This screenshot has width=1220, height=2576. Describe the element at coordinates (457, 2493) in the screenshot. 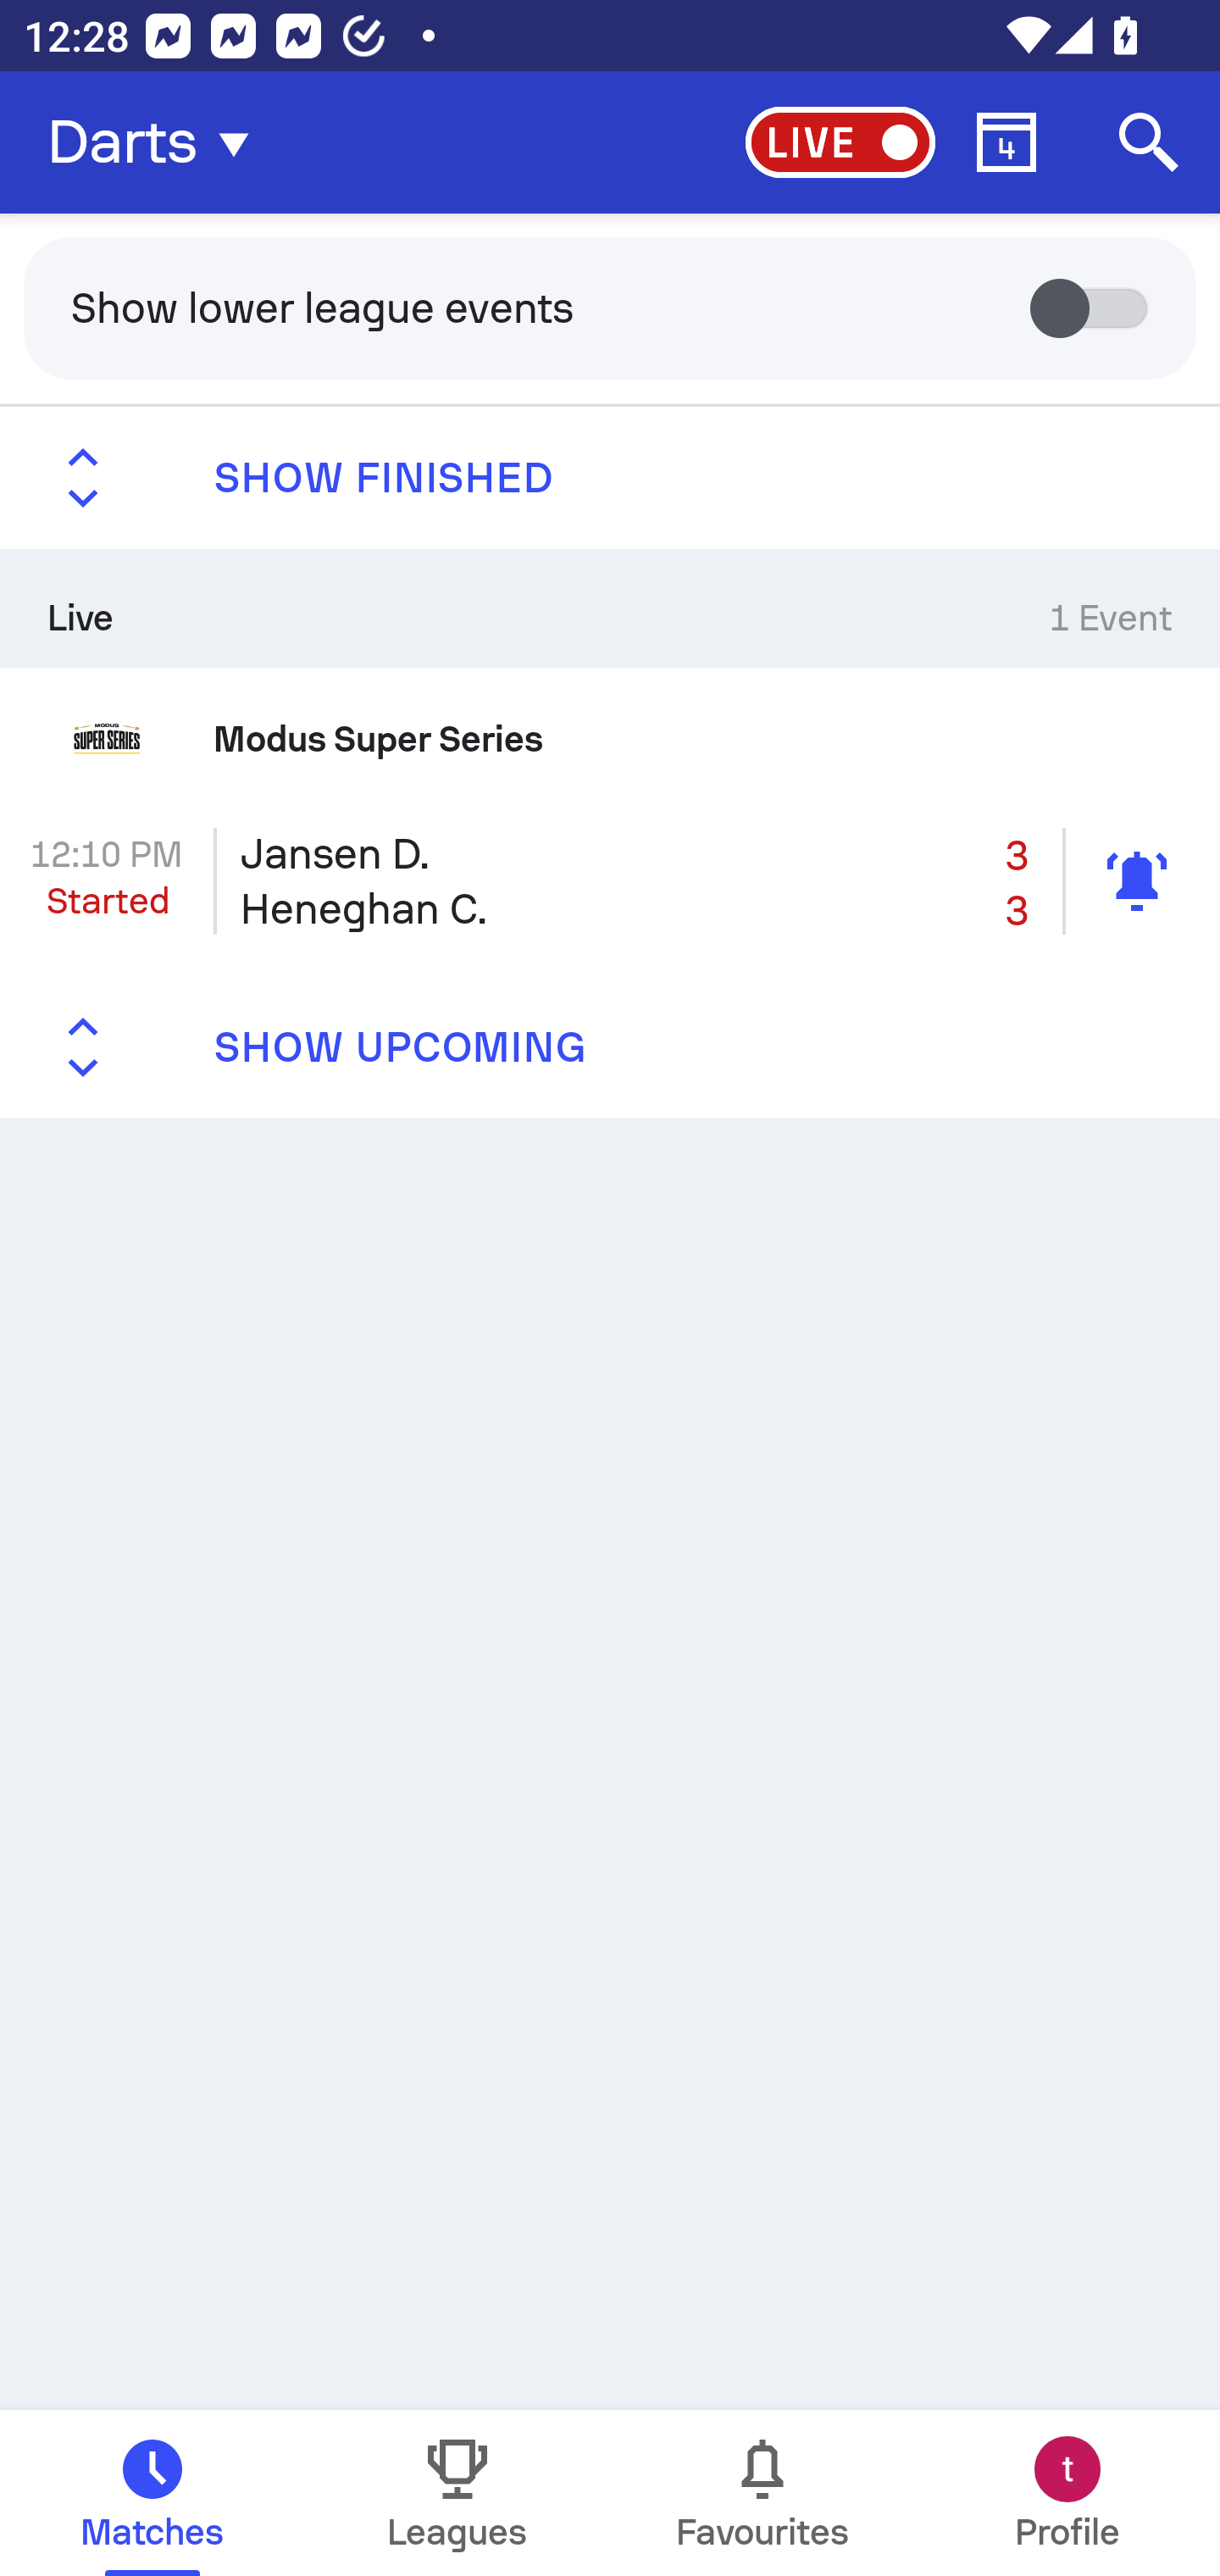

I see `Leagues` at that location.